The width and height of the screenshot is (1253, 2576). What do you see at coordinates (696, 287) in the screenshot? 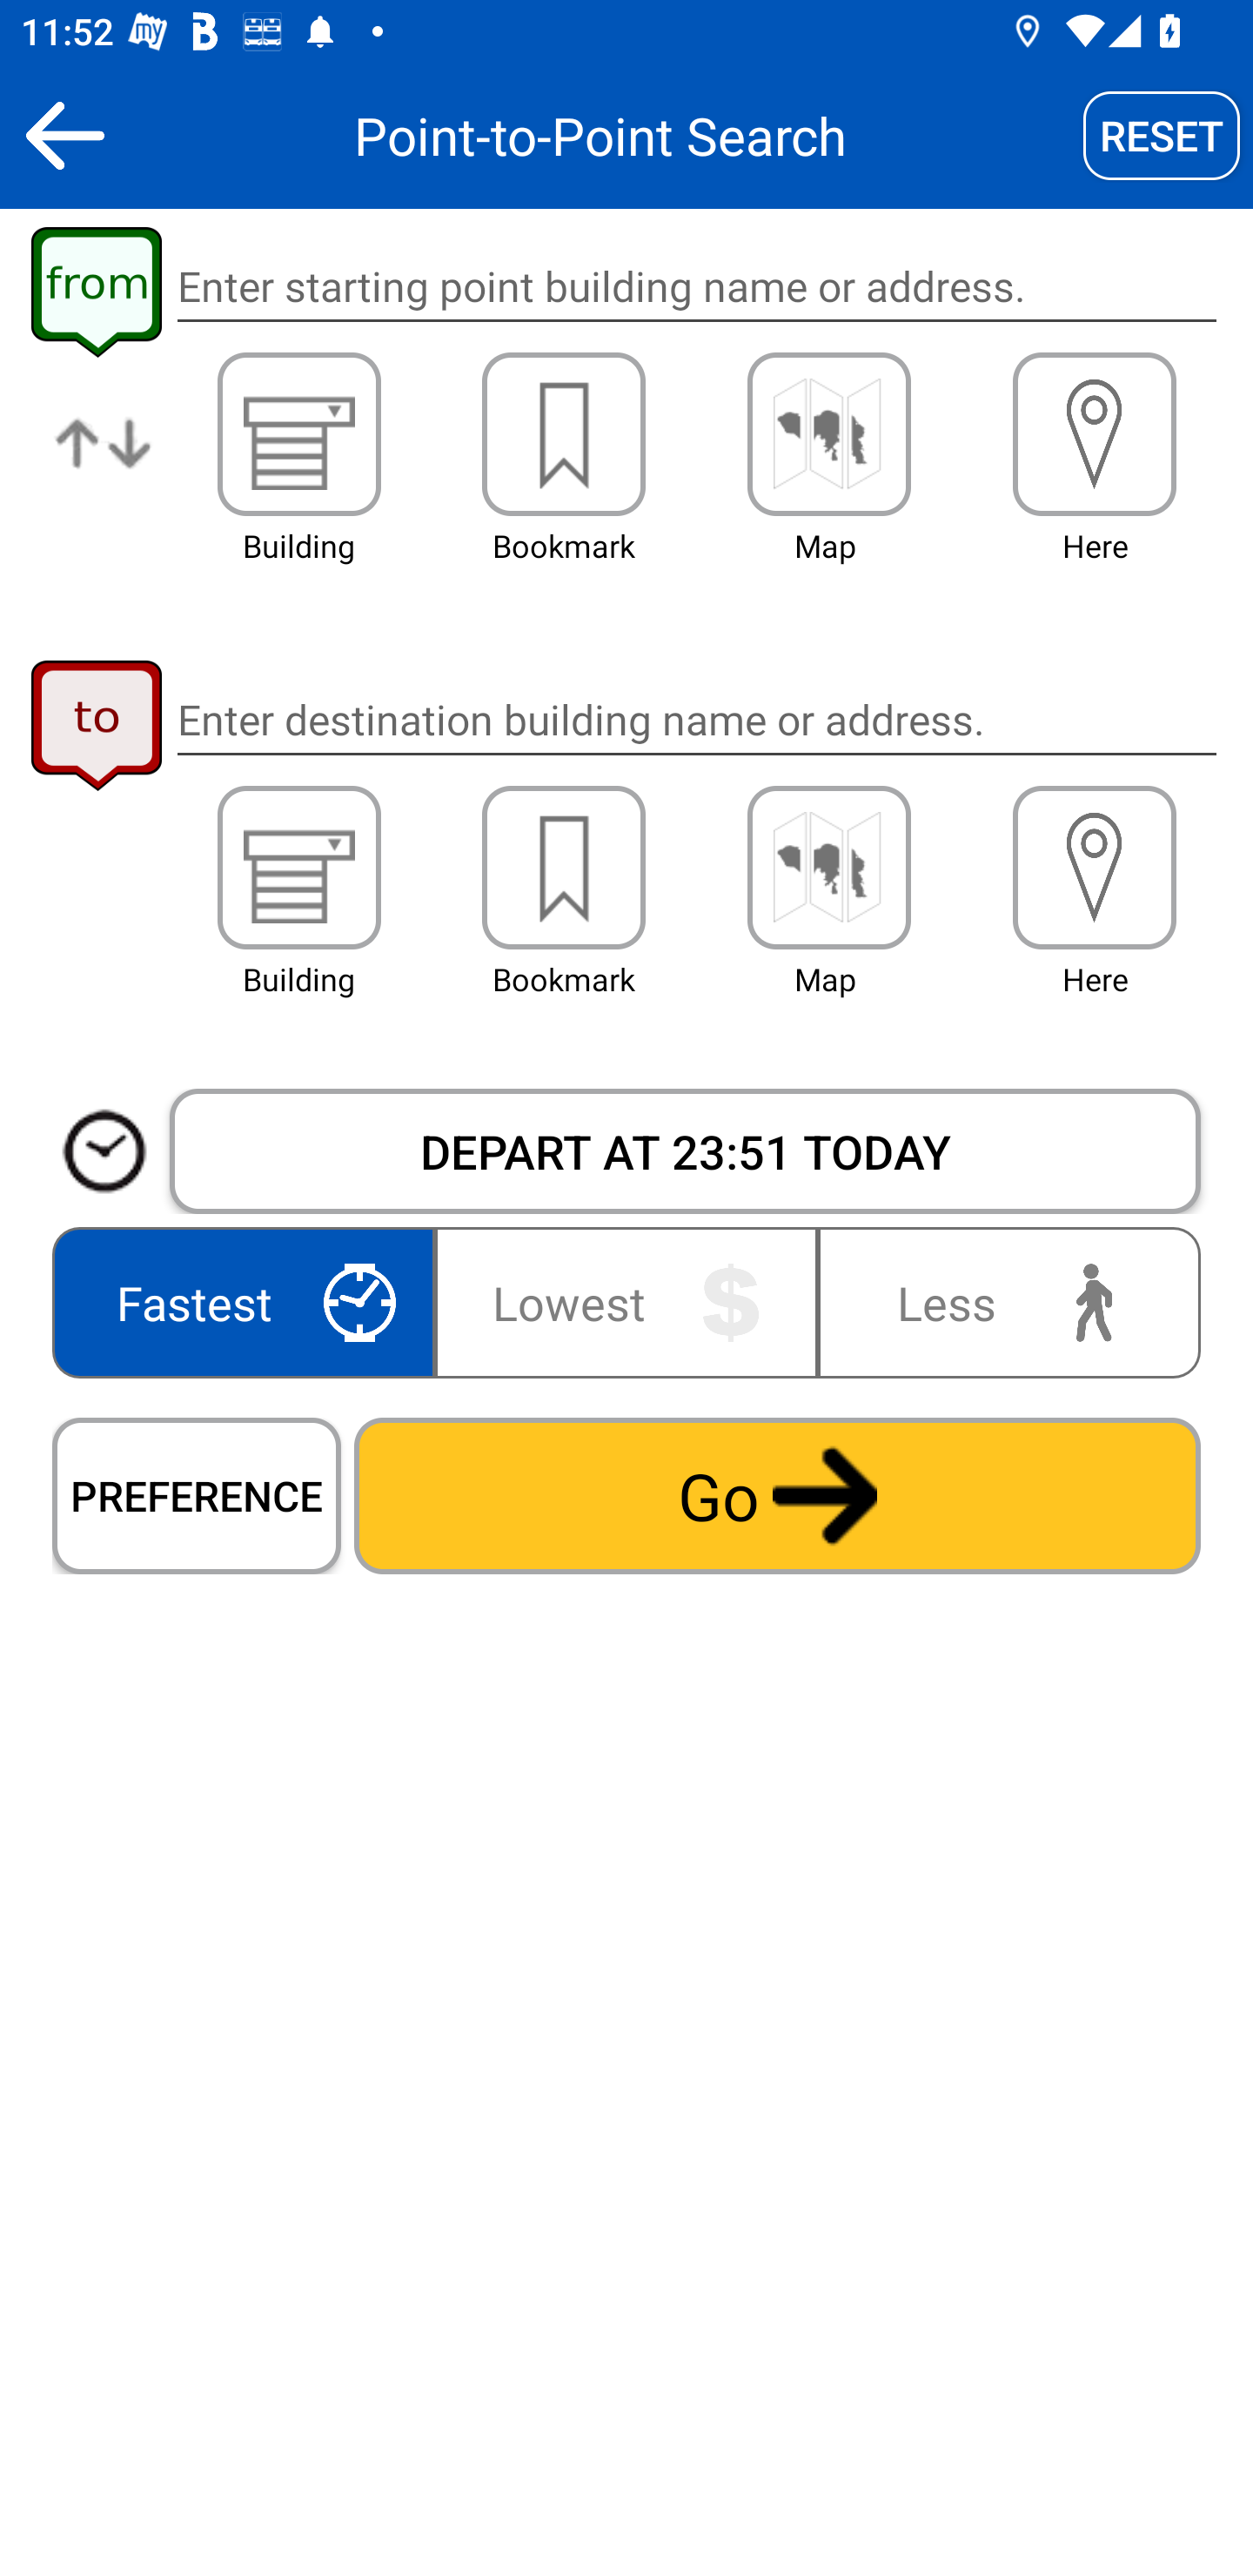
I see `Enter starting point building name or address.` at bounding box center [696, 287].